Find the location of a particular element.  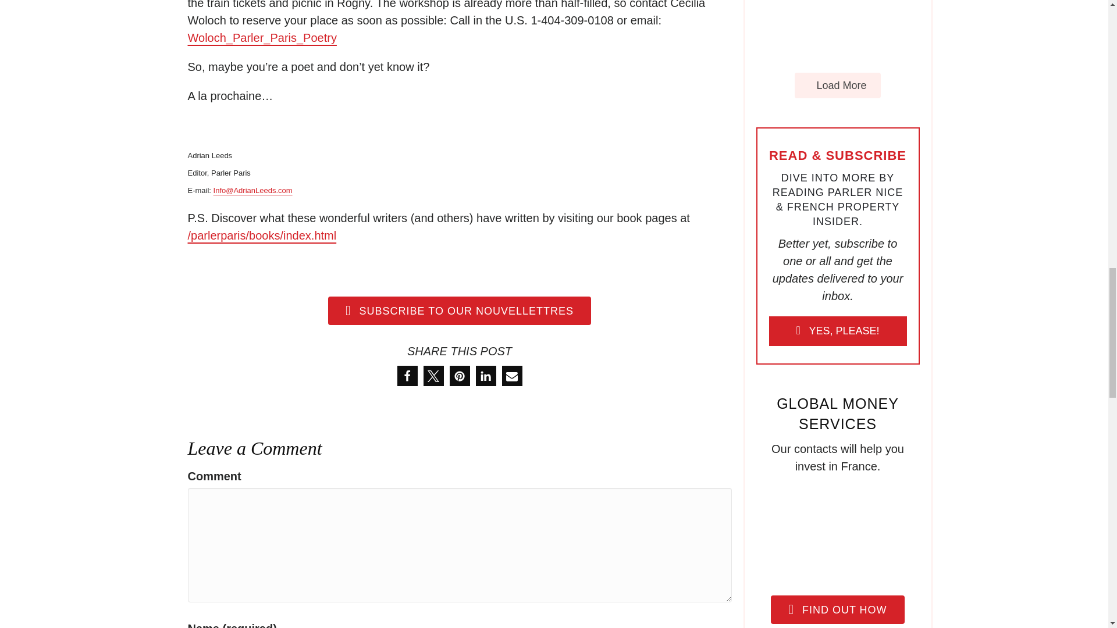

Share on Facebook is located at coordinates (406, 376).